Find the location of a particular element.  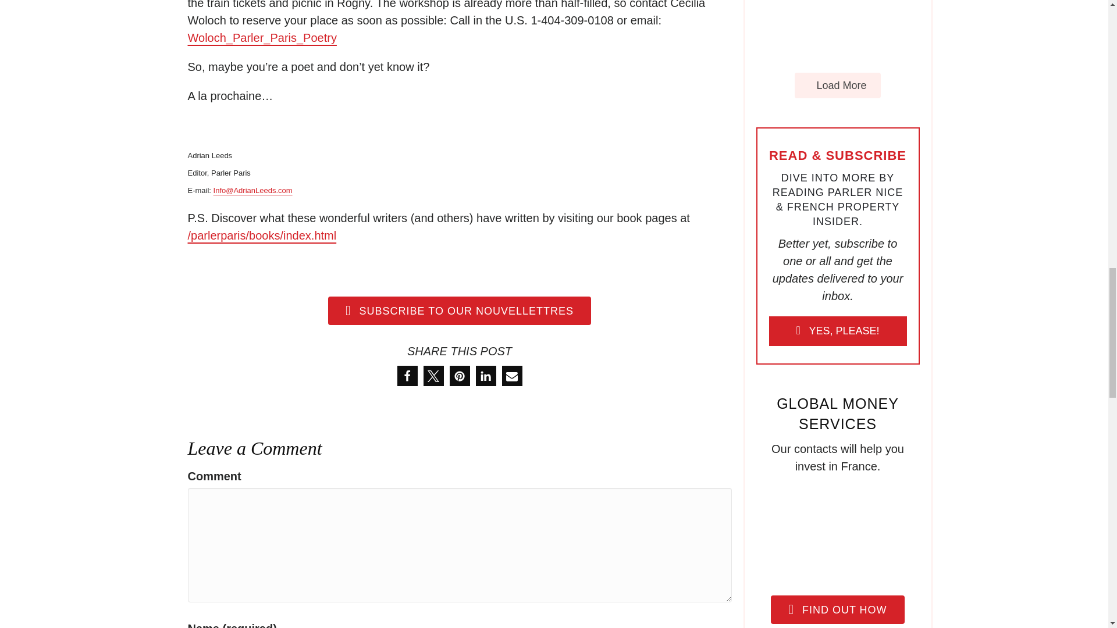

Share on Facebook is located at coordinates (406, 376).